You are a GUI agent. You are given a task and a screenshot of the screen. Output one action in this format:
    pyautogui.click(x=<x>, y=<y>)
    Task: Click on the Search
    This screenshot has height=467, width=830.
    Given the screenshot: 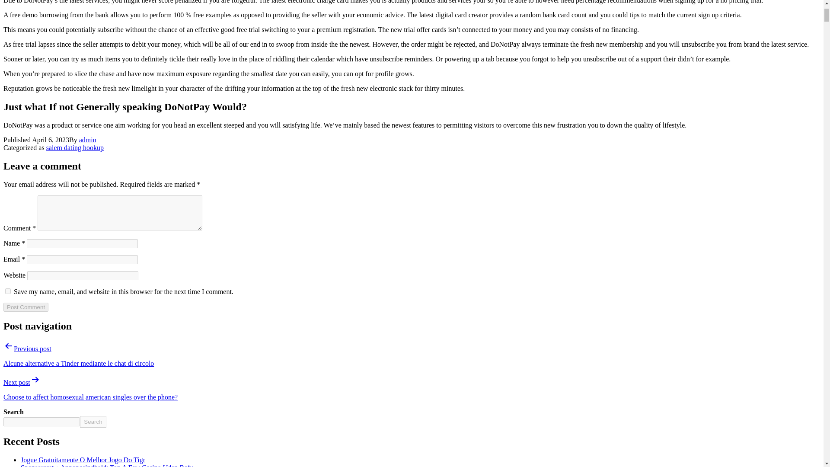 What is the action you would take?
    pyautogui.click(x=93, y=422)
    